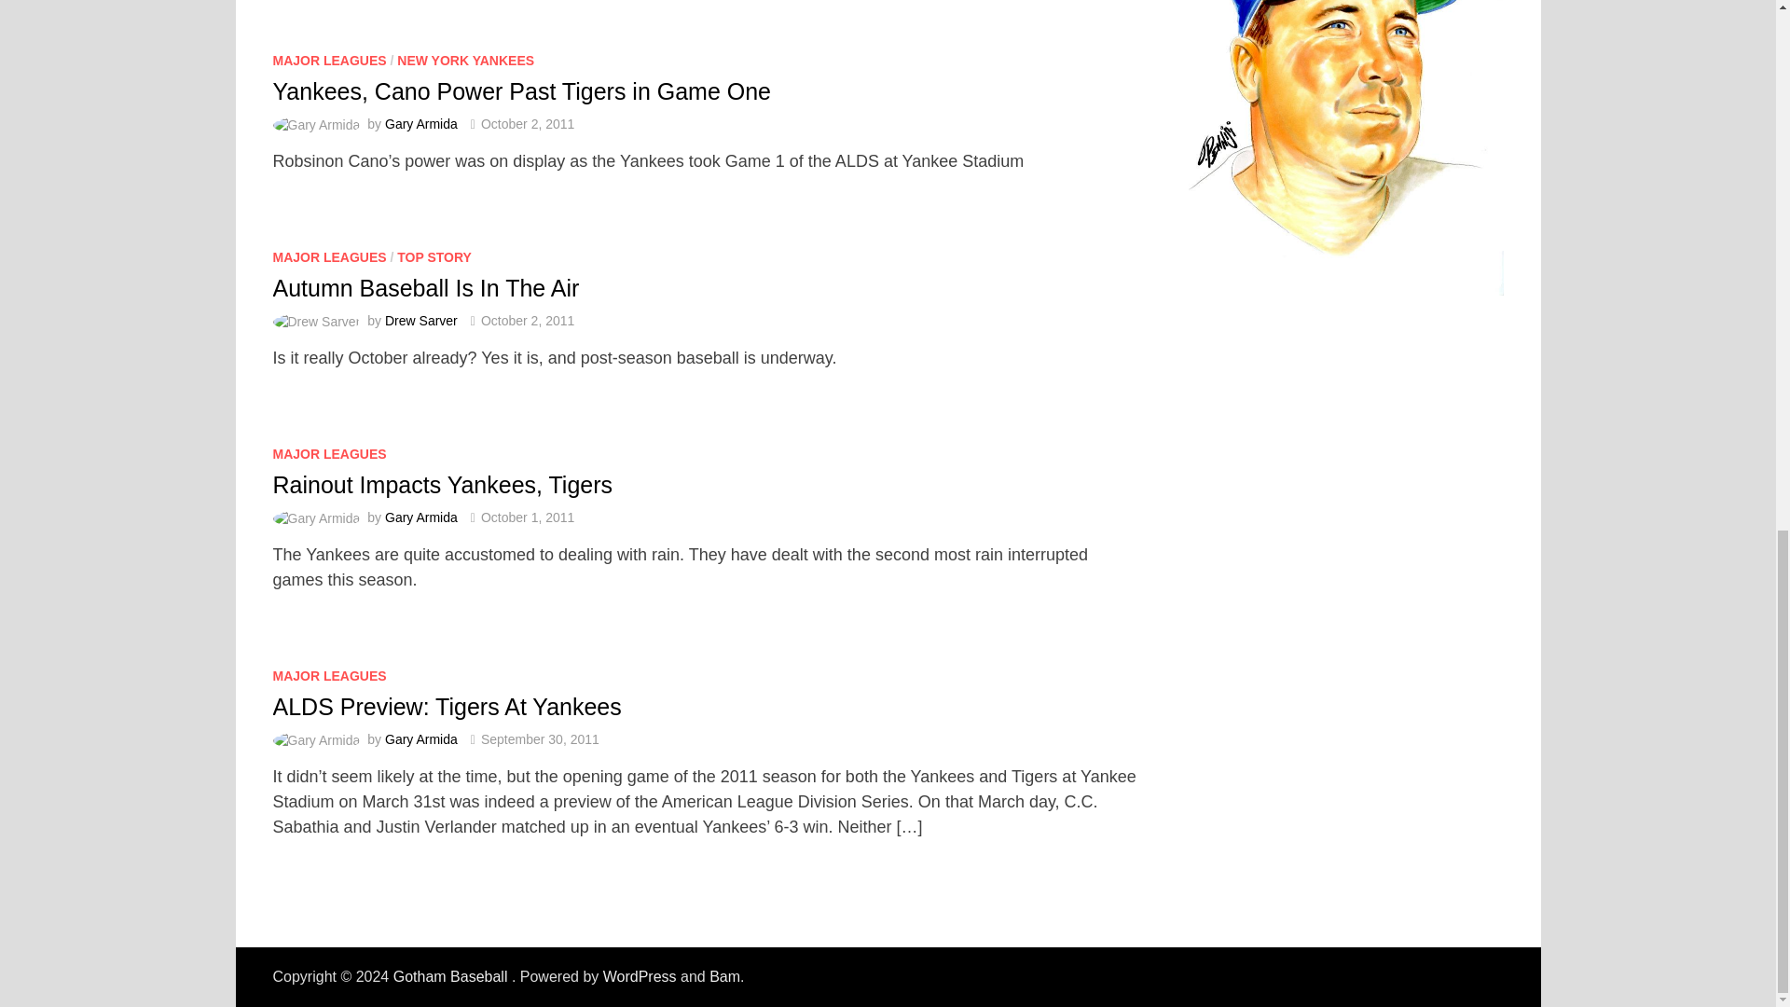 Image resolution: width=1790 pixels, height=1007 pixels. What do you see at coordinates (521, 91) in the screenshot?
I see `Yankees, Cano Power Past Tigers in Game One` at bounding box center [521, 91].